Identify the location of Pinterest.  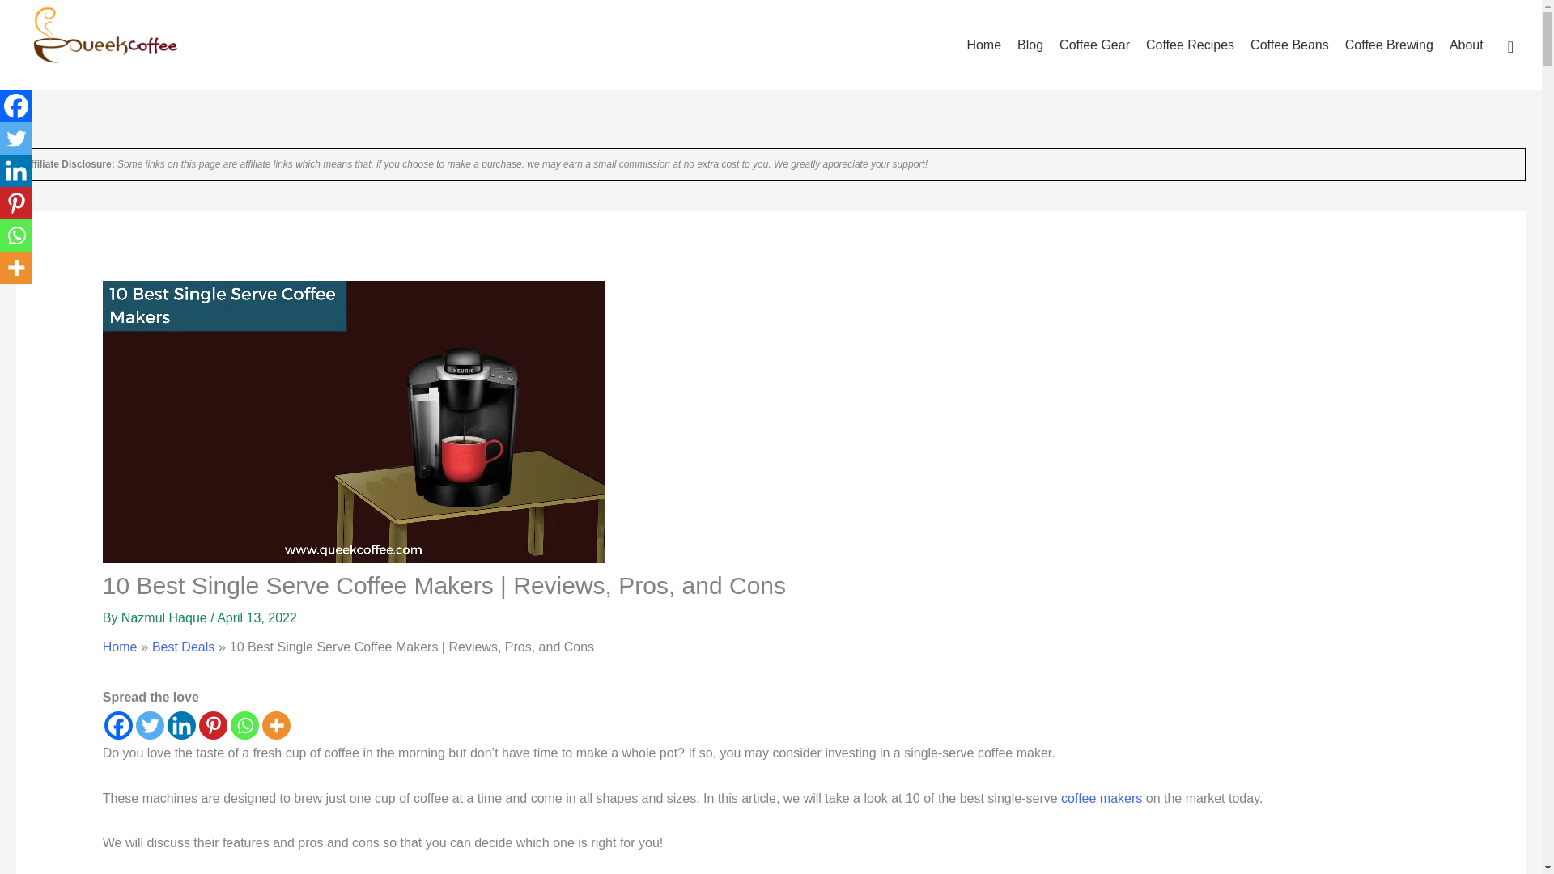
(212, 725).